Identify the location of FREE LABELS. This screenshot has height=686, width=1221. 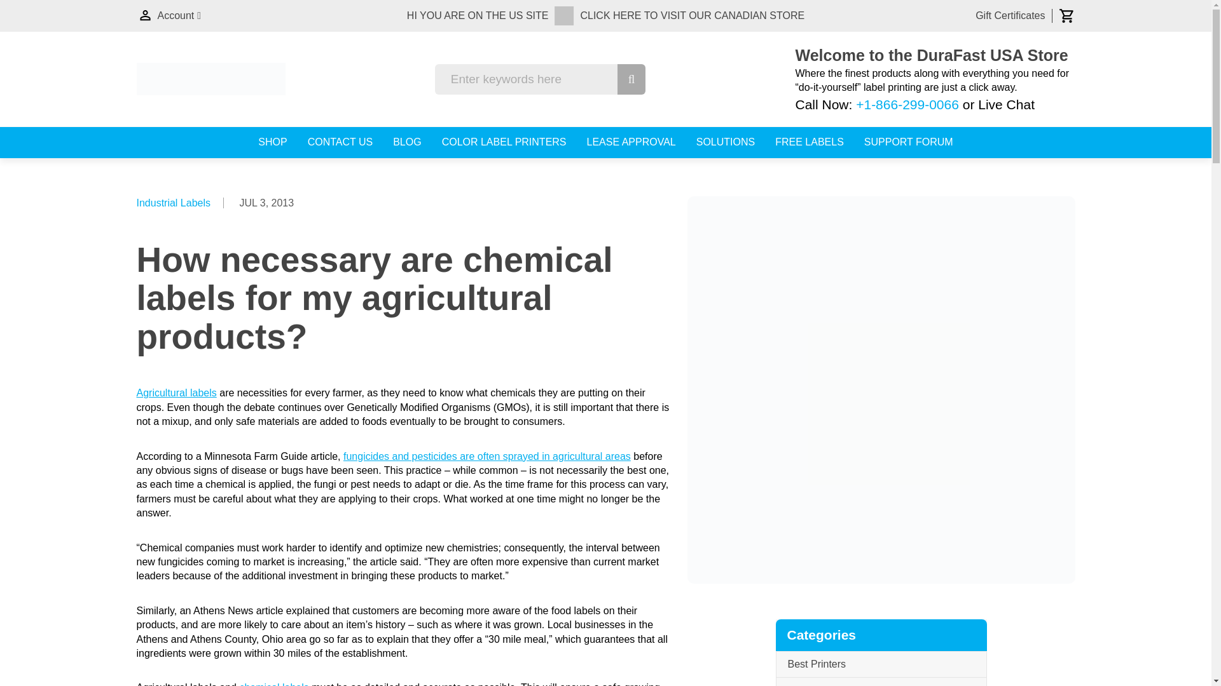
(809, 142).